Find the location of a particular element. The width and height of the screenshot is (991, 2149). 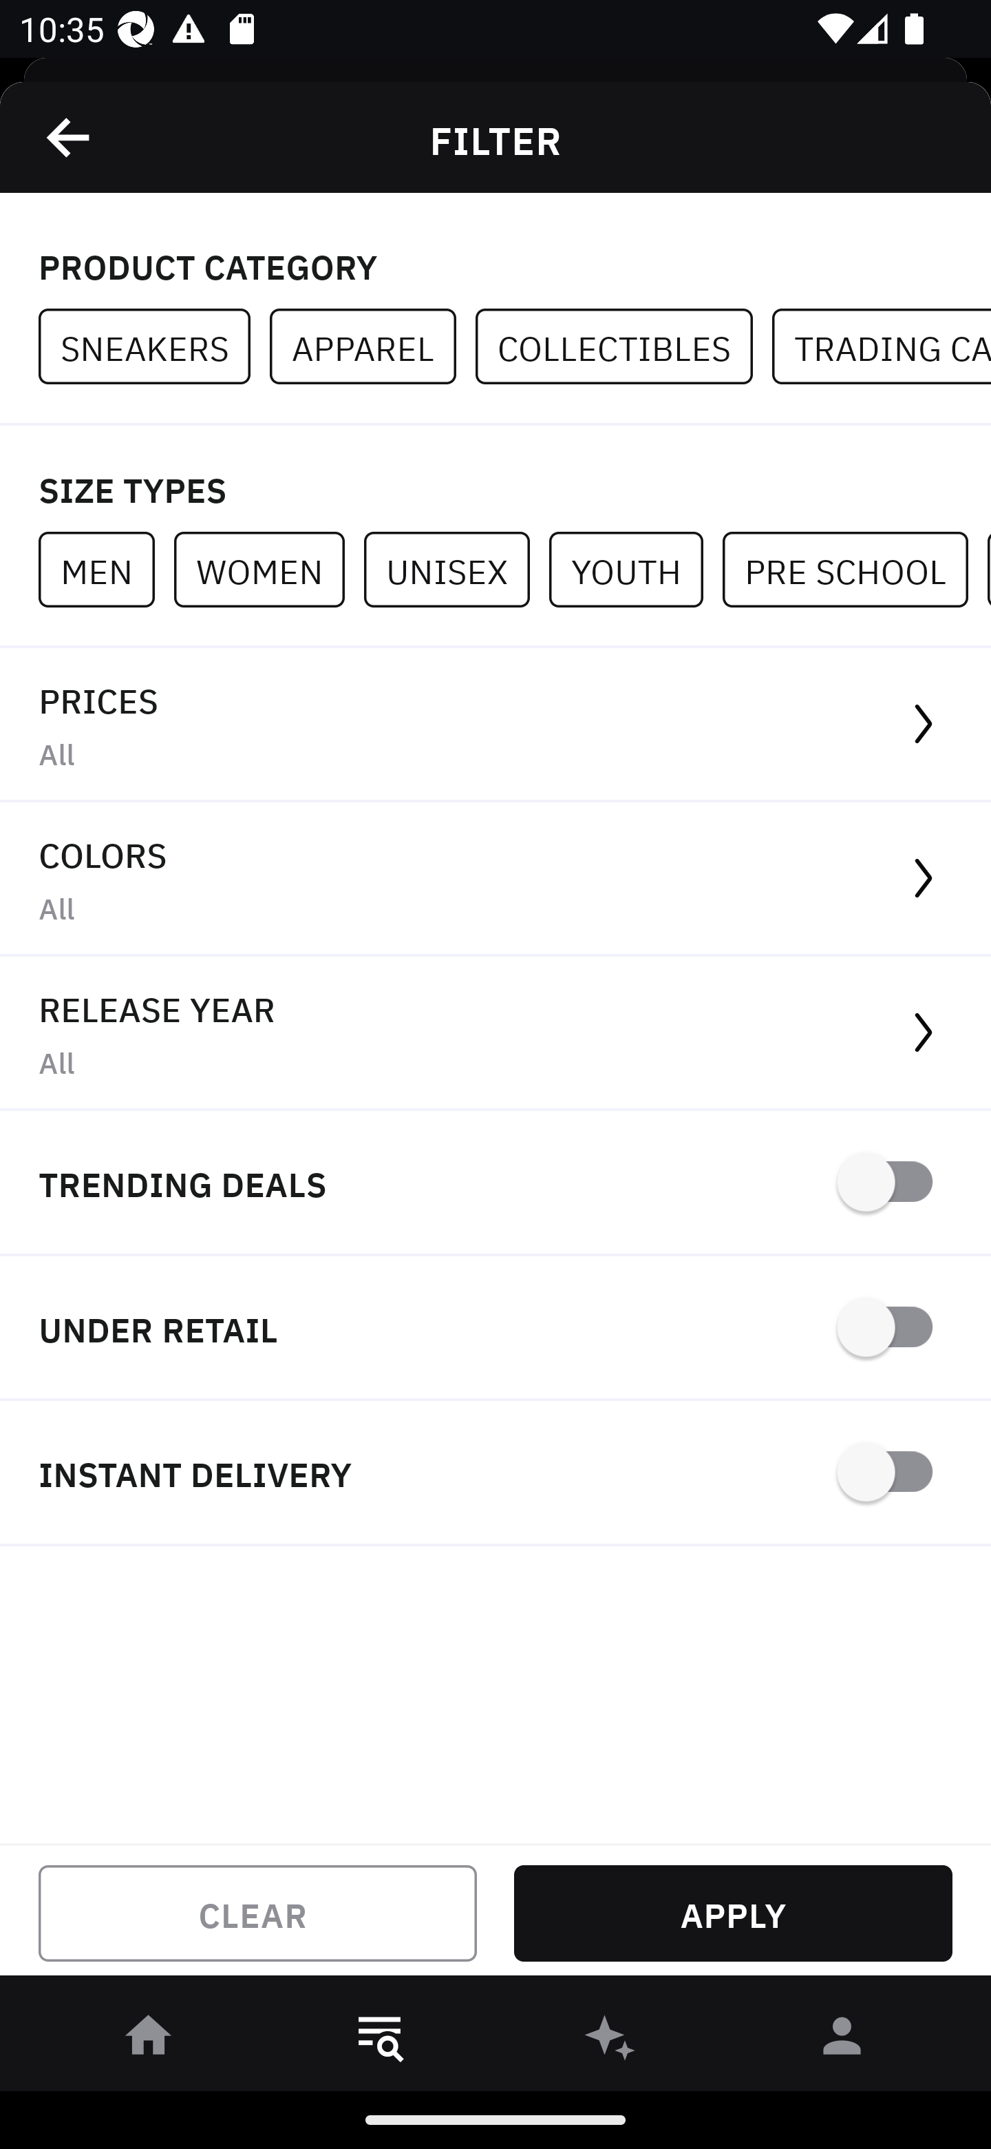

 is located at coordinates (70, 137).